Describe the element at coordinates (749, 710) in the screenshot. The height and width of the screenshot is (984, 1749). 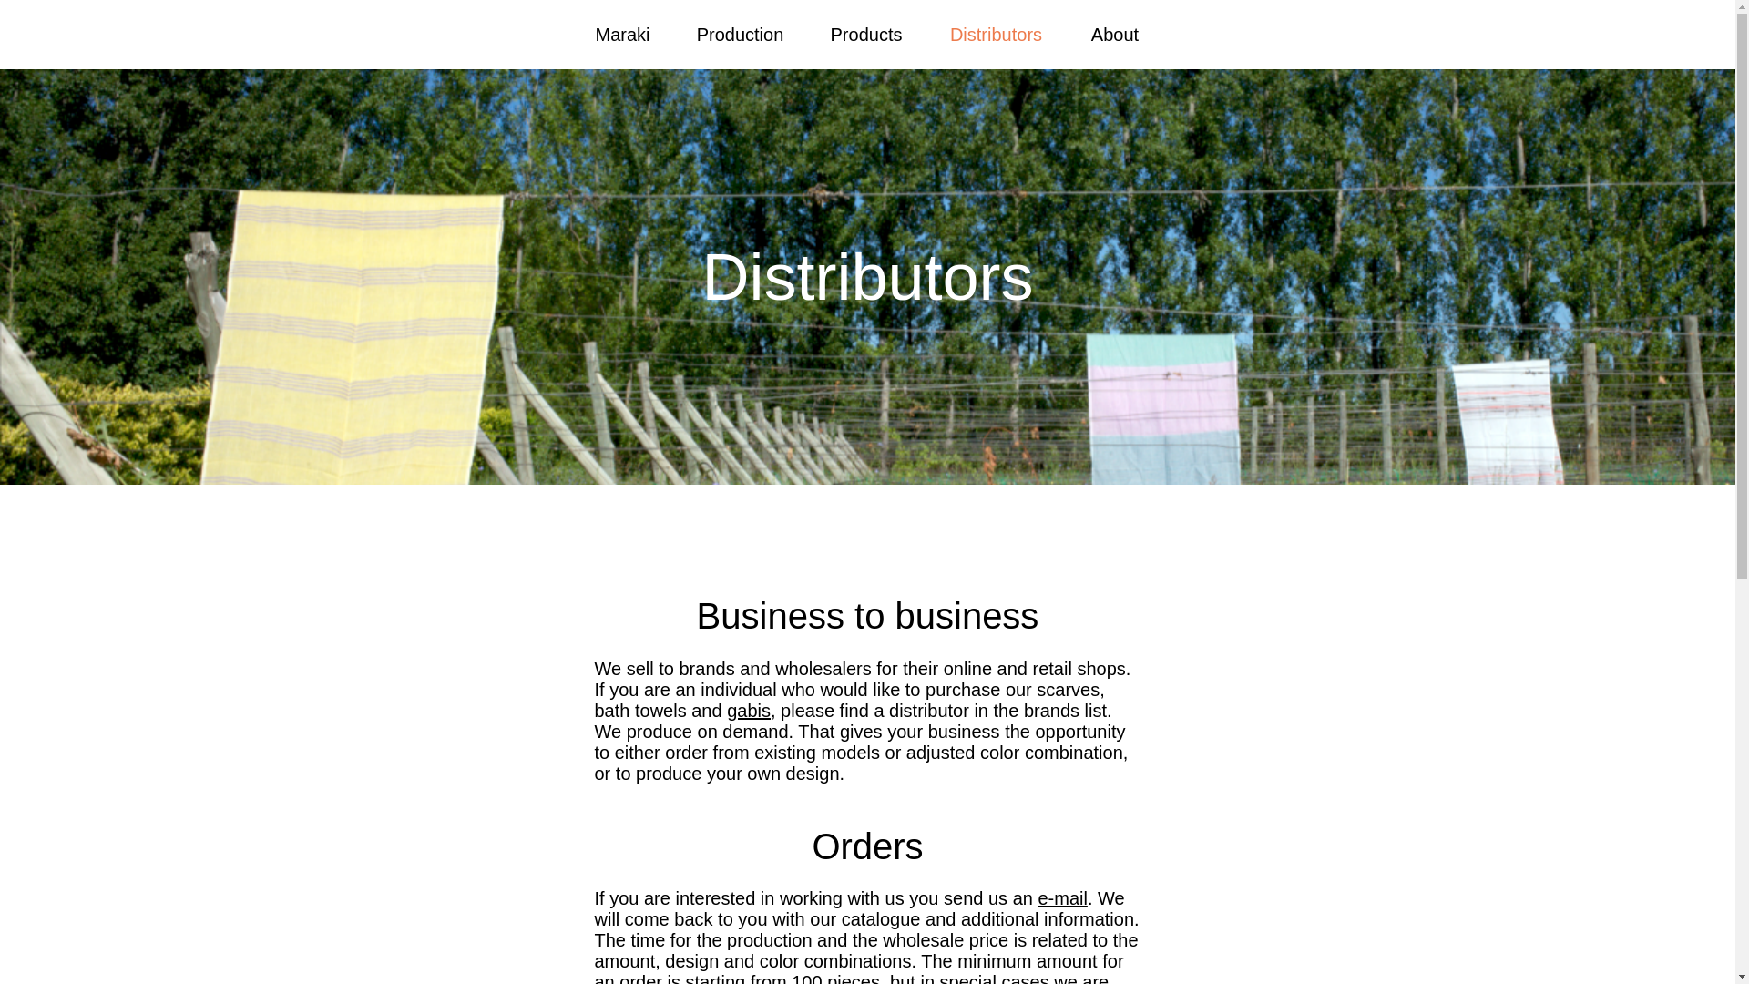
I see `gabis` at that location.